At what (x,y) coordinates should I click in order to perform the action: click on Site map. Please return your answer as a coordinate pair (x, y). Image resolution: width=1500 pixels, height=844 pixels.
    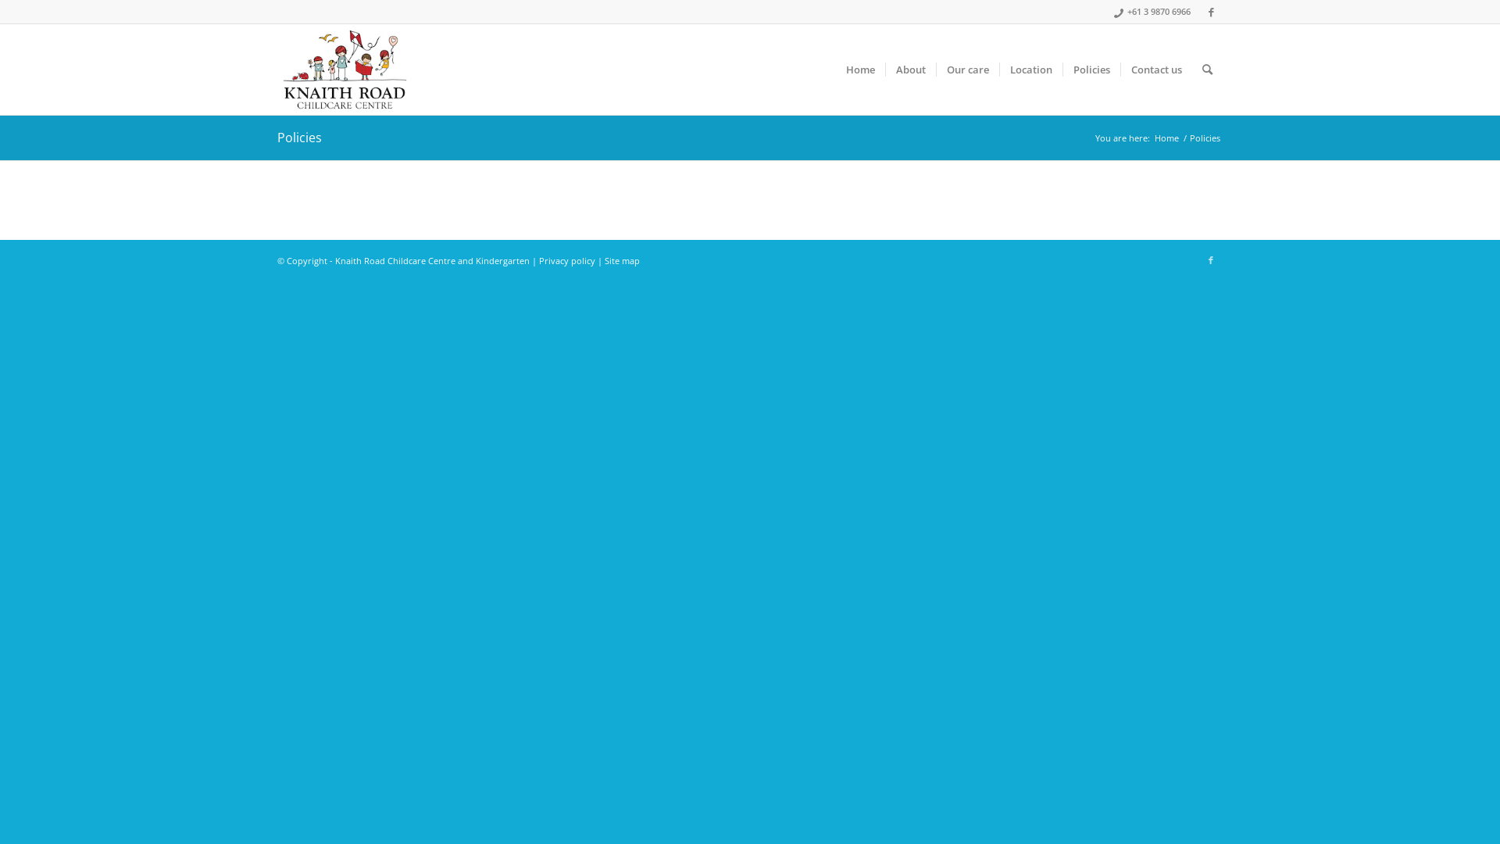
    Looking at the image, I should click on (622, 261).